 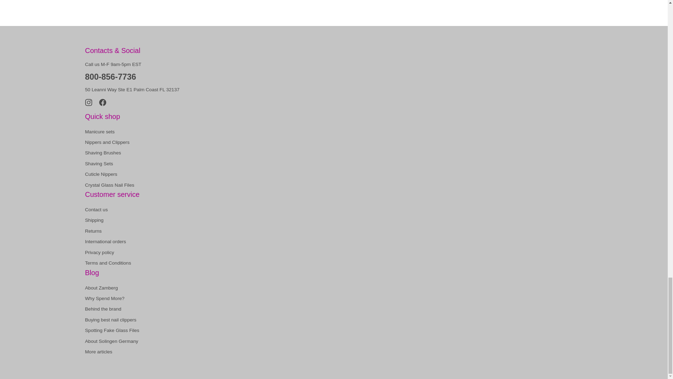 What do you see at coordinates (102, 102) in the screenshot?
I see `Zamberg Com on Facebook` at bounding box center [102, 102].